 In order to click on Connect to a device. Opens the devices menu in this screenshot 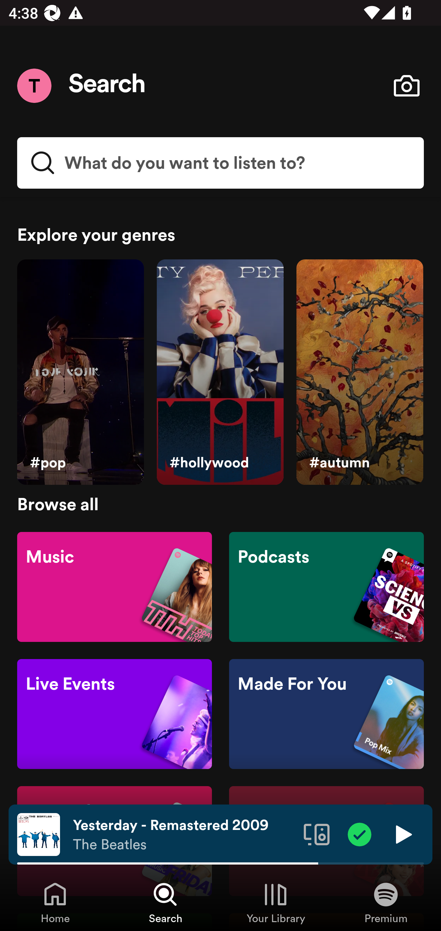, I will do `click(317, 834)`.